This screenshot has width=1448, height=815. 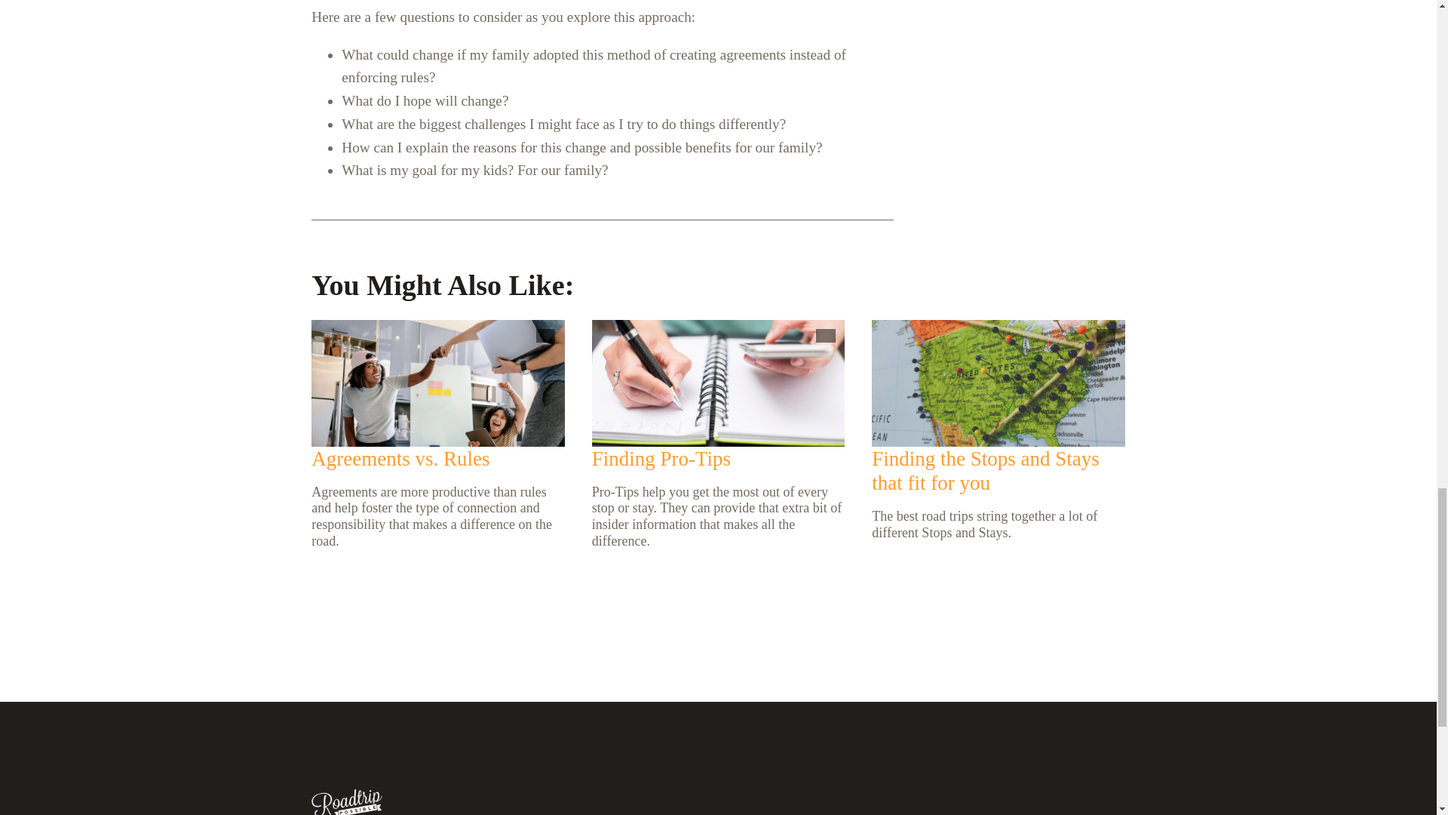 What do you see at coordinates (985, 469) in the screenshot?
I see `Finding the Stops and Stays that fit for you` at bounding box center [985, 469].